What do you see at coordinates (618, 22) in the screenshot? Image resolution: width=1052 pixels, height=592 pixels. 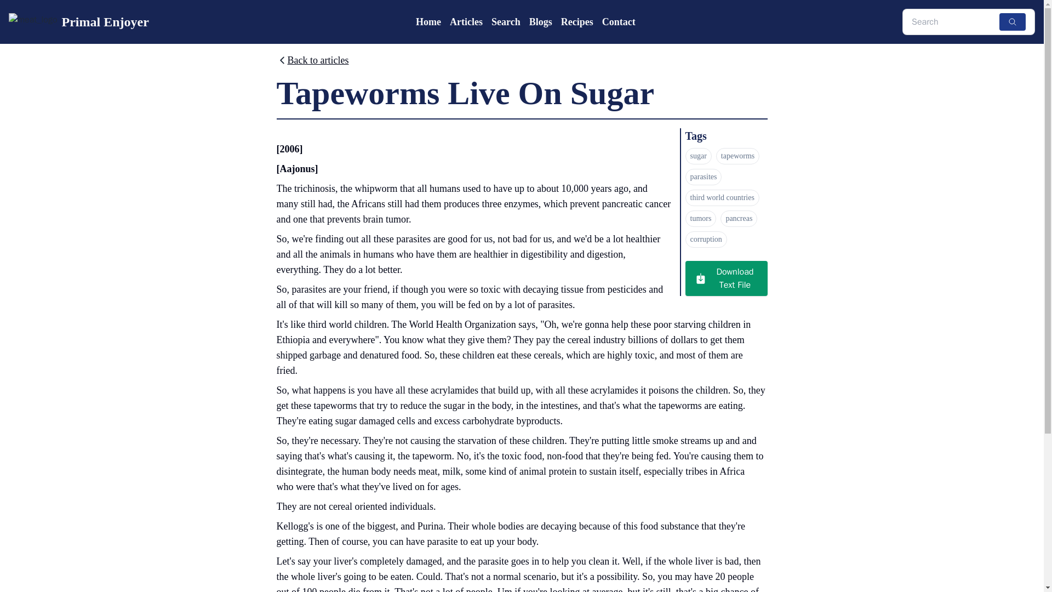 I see `Contact` at bounding box center [618, 22].